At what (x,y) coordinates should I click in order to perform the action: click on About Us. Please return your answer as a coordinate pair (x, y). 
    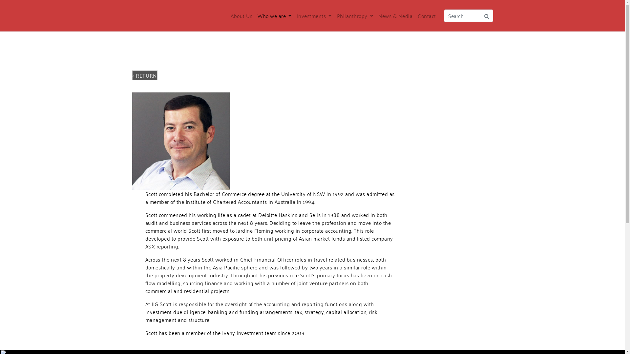
    Looking at the image, I should click on (241, 16).